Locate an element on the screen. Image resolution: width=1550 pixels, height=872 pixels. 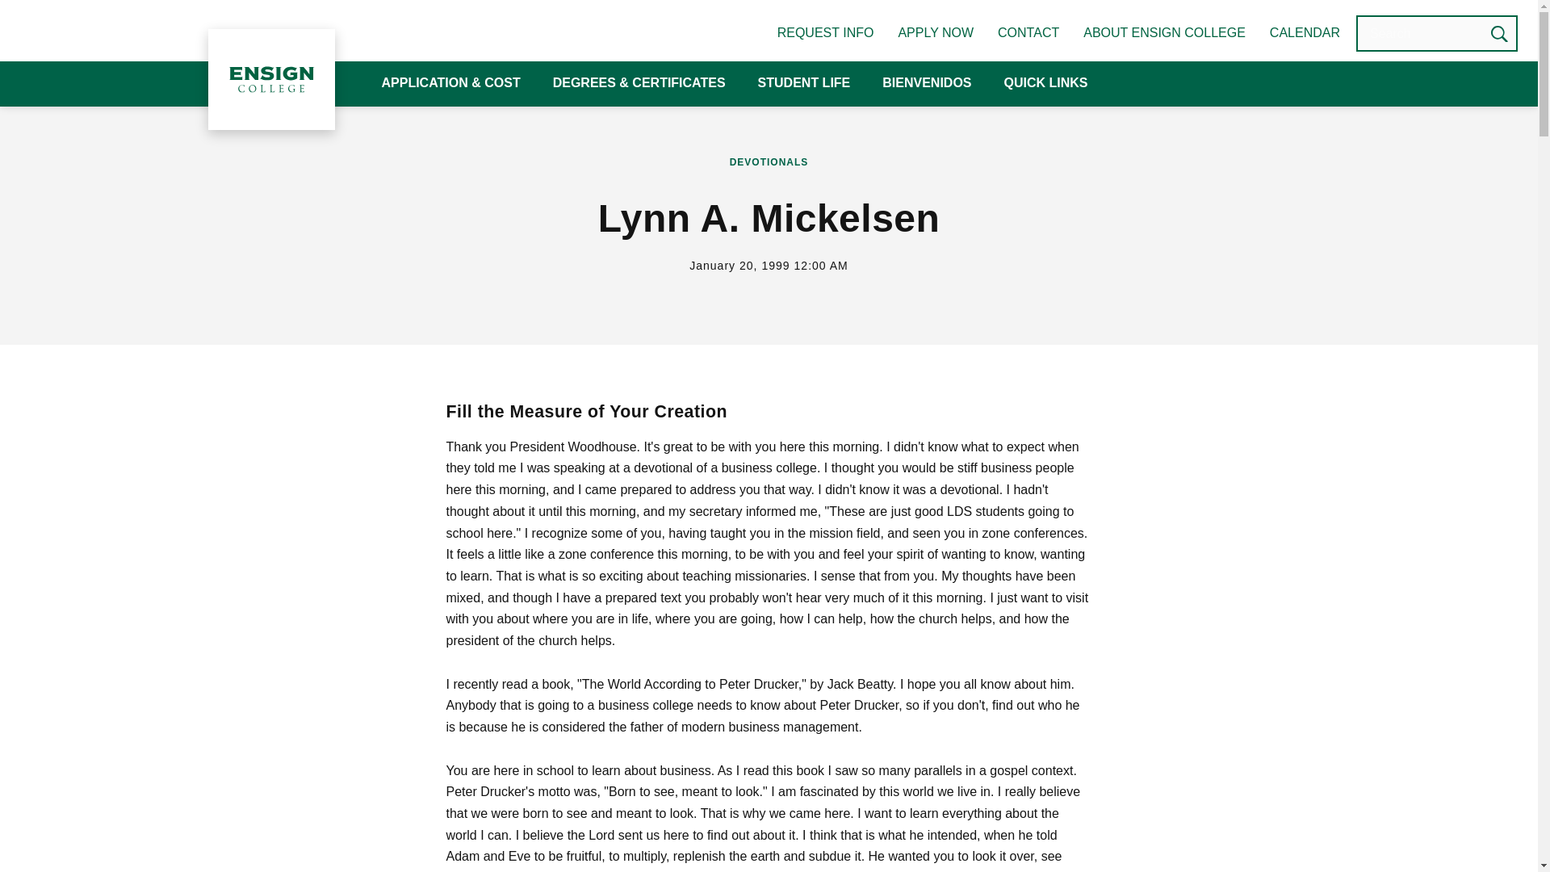
CONTACT is located at coordinates (1028, 32).